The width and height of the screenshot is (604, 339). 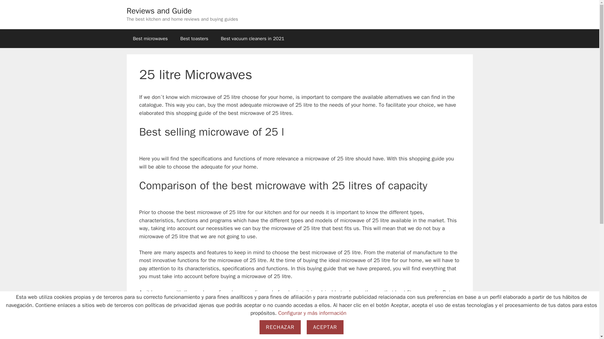 What do you see at coordinates (194, 38) in the screenshot?
I see `Best toasters` at bounding box center [194, 38].